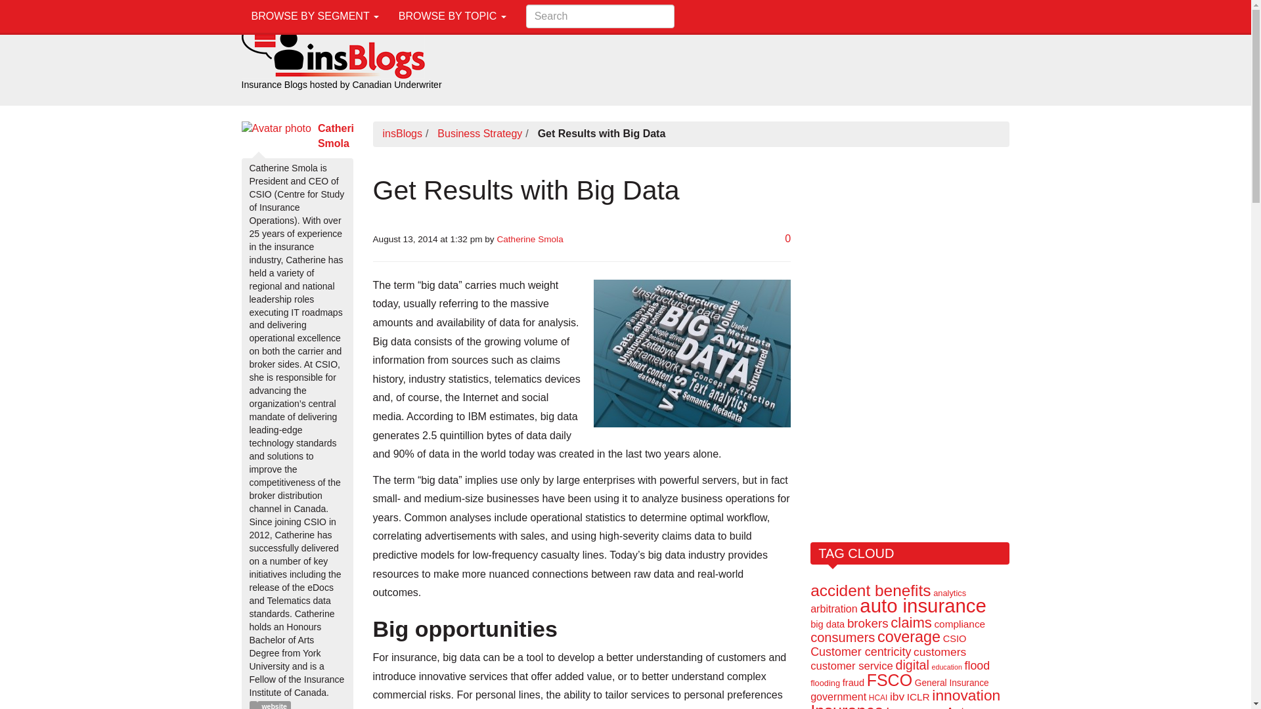 This screenshot has width=1261, height=709. What do you see at coordinates (254, 705) in the screenshot?
I see `Follow  on Twitter` at bounding box center [254, 705].